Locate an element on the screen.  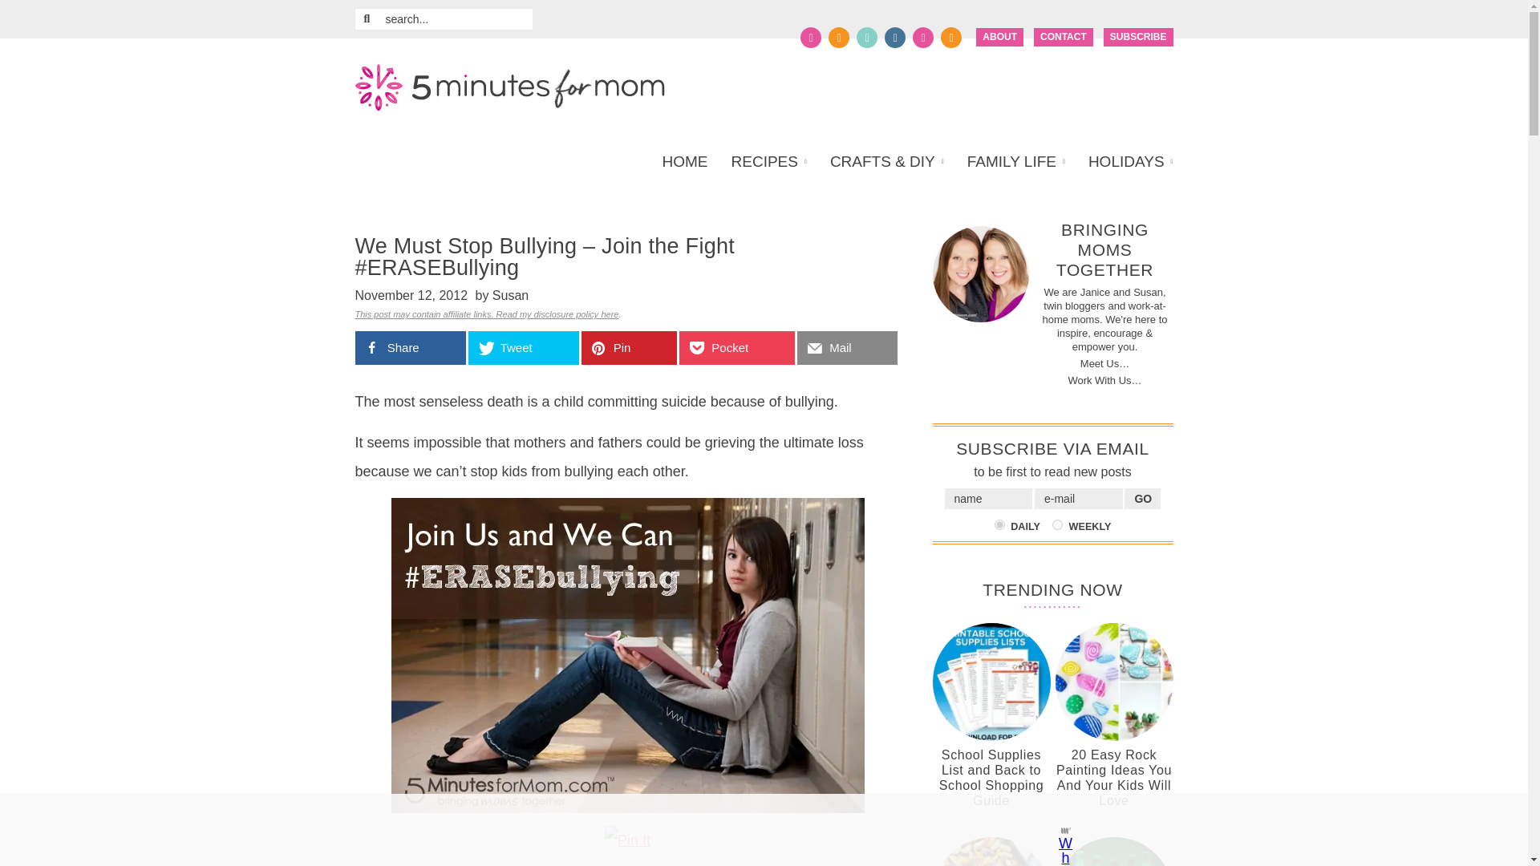
3rd party ad content is located at coordinates (749, 830).